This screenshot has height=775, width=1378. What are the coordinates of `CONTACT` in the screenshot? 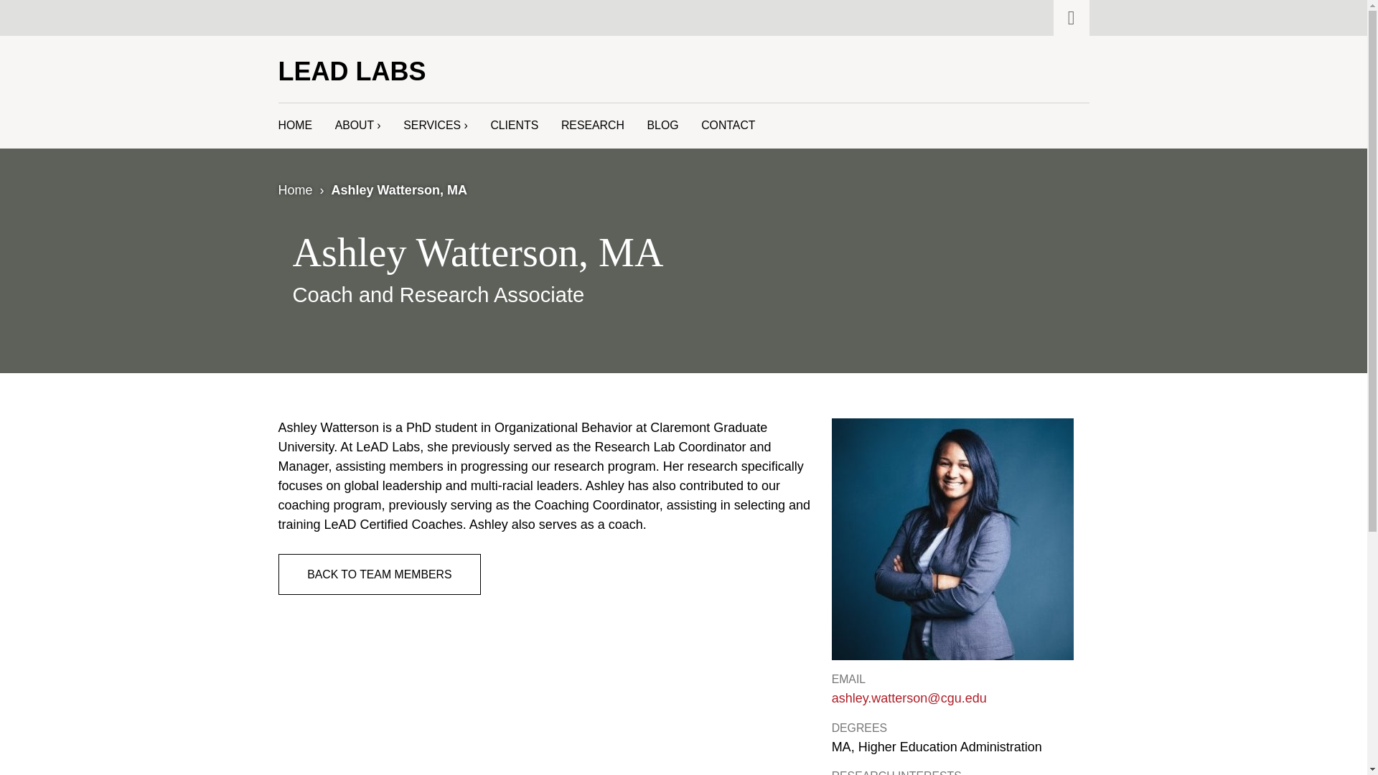 It's located at (728, 126).